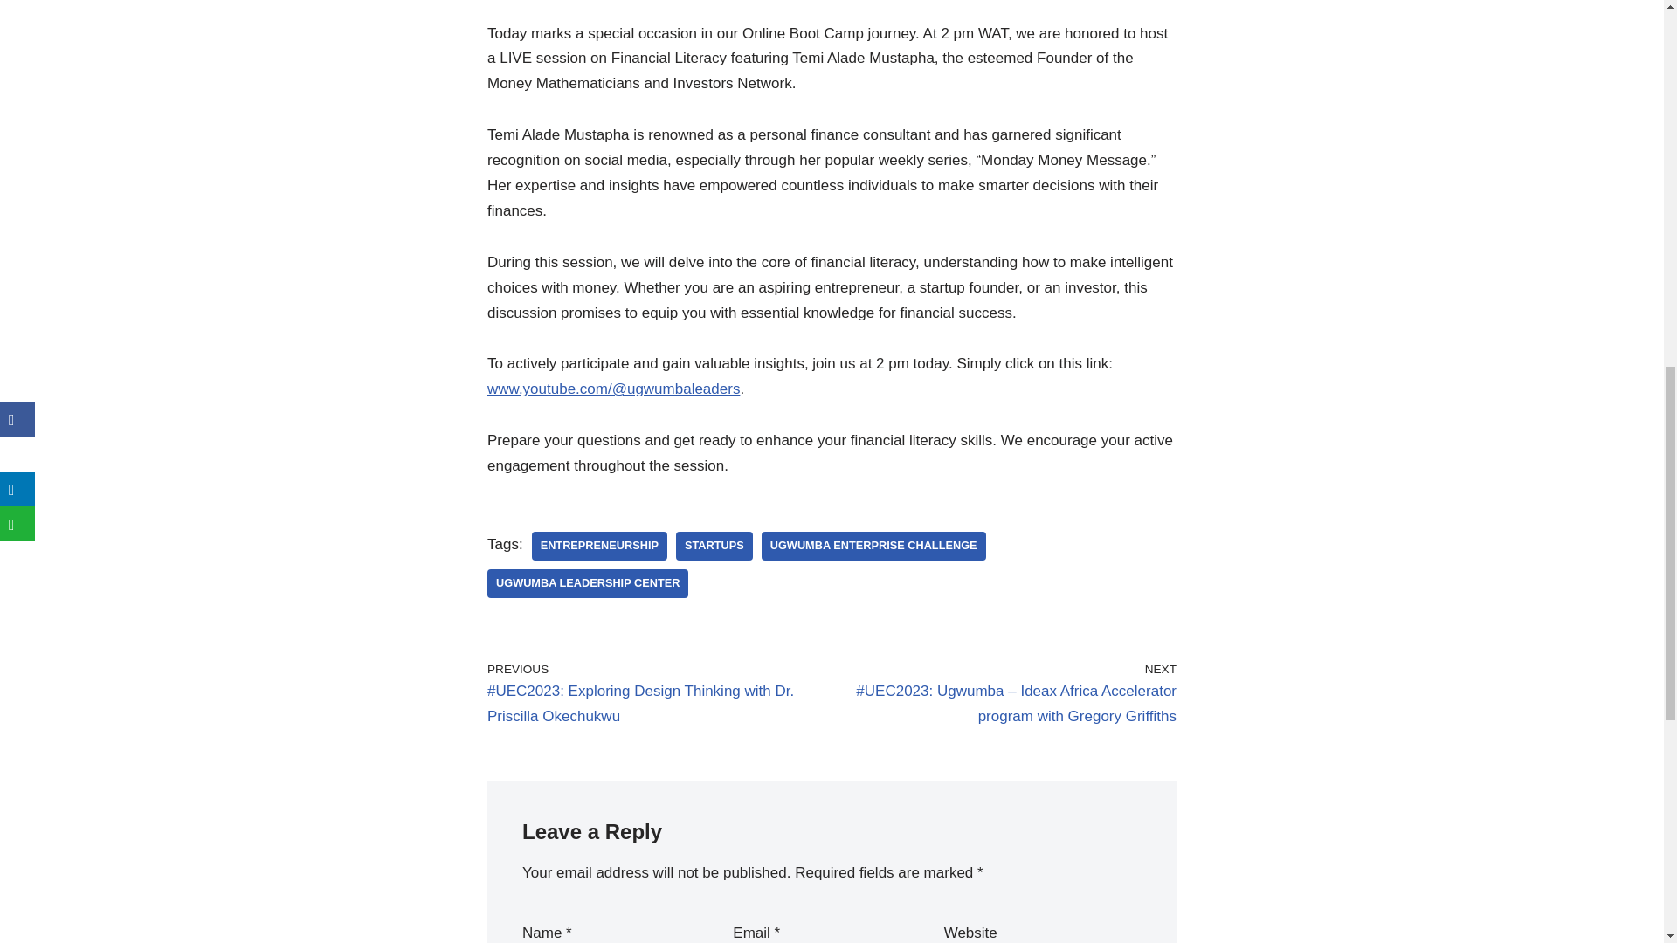  I want to click on Entrepreneurship, so click(599, 546).